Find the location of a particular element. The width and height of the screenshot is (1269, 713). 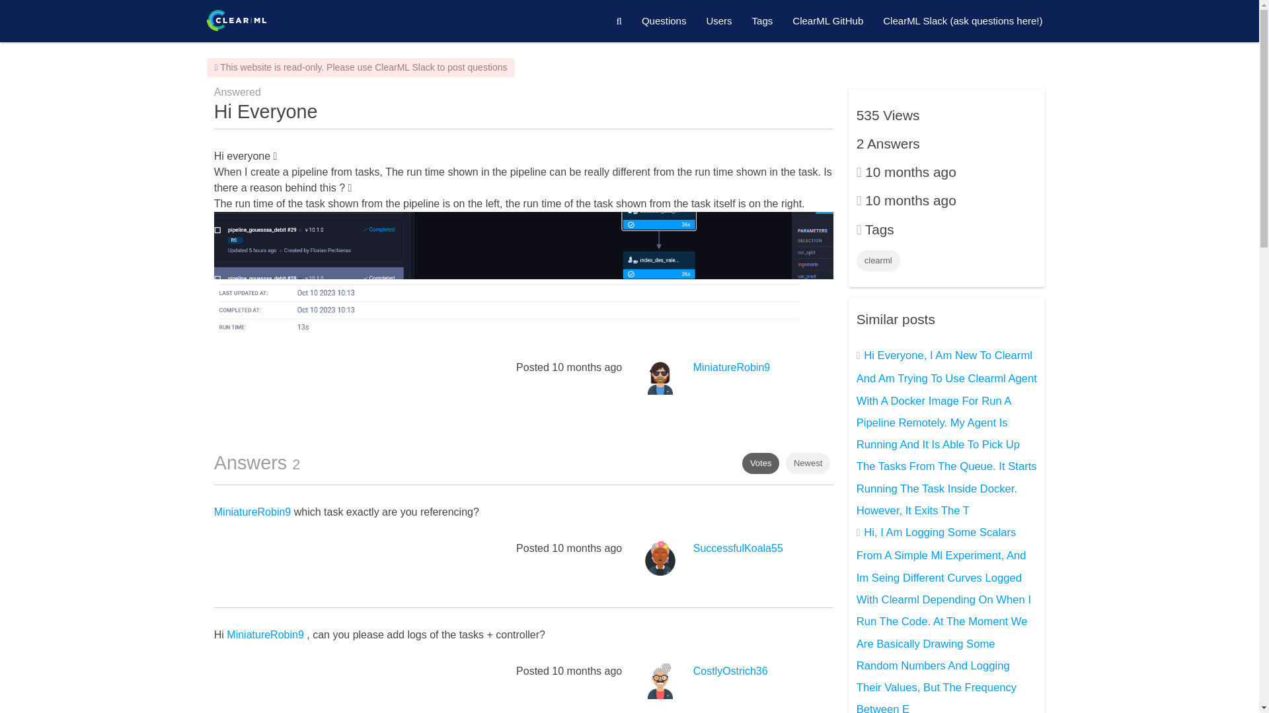

Votes is located at coordinates (761, 463).